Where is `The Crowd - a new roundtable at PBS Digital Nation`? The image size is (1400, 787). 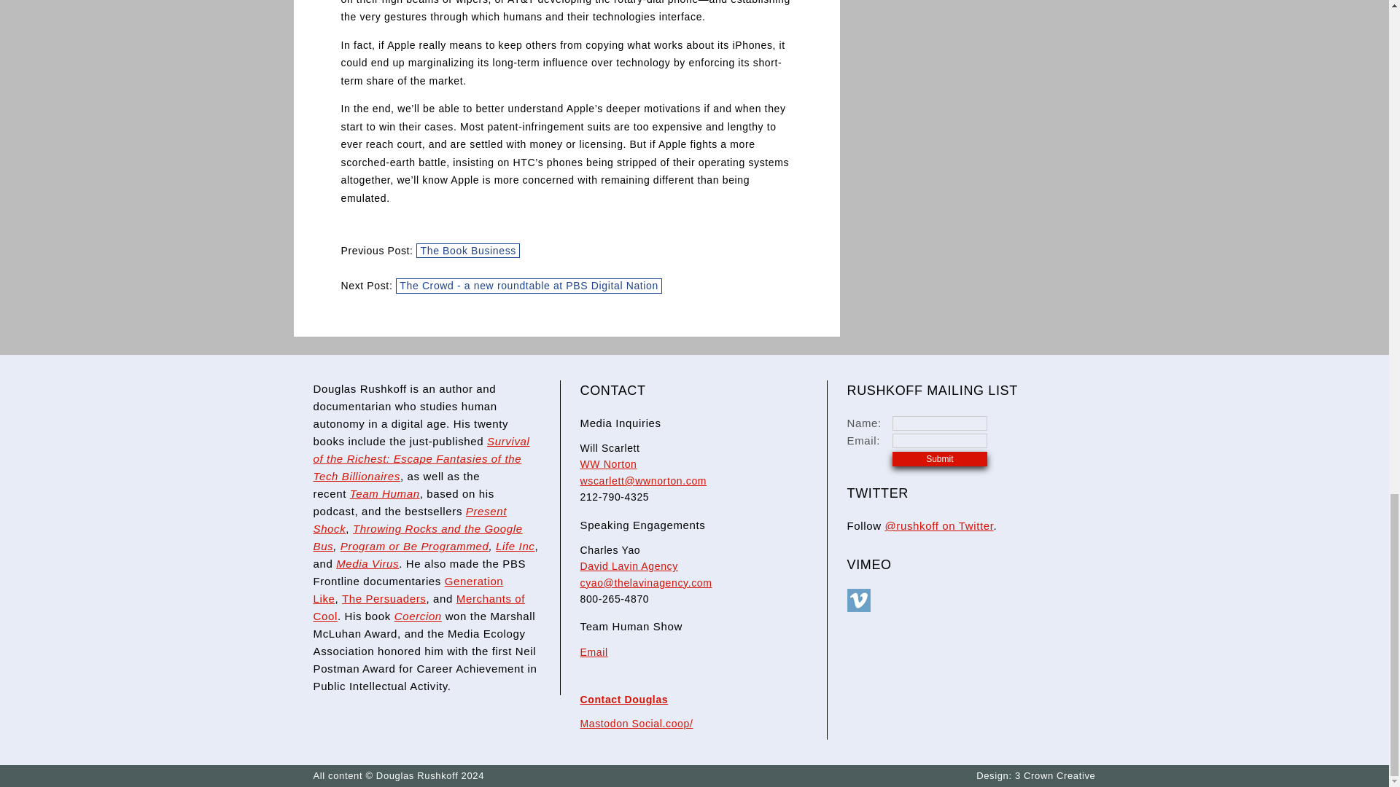
The Crowd - a new roundtable at PBS Digital Nation is located at coordinates (529, 286).